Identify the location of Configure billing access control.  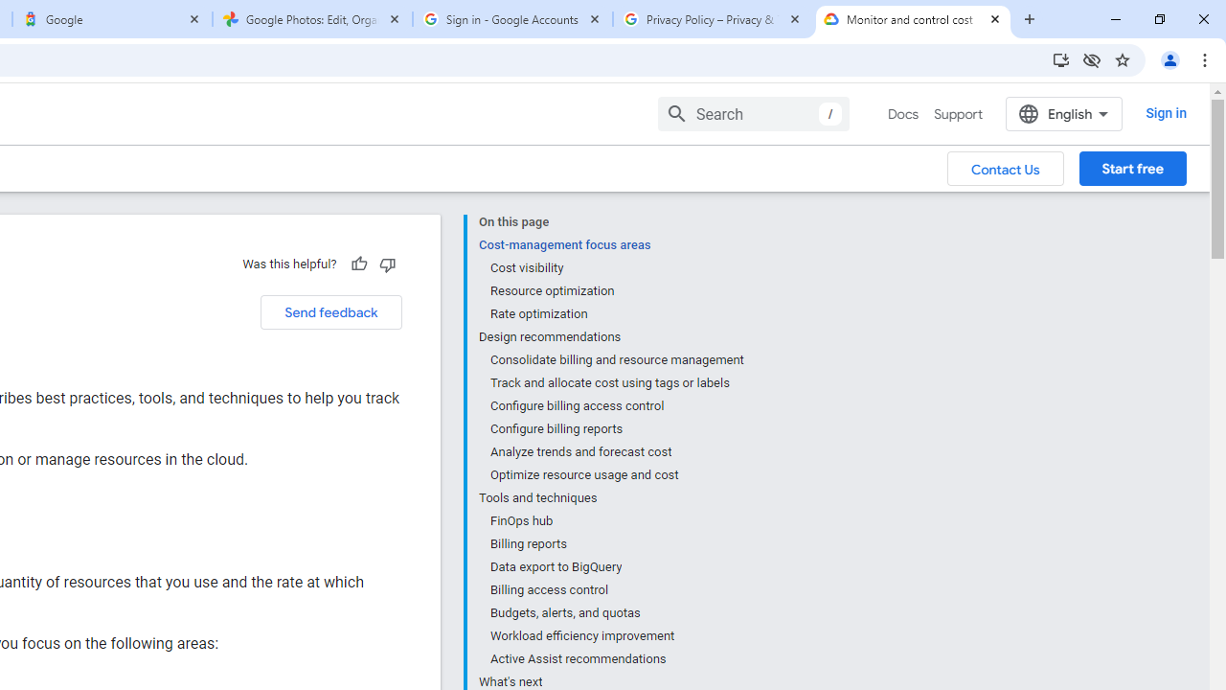
(616, 406).